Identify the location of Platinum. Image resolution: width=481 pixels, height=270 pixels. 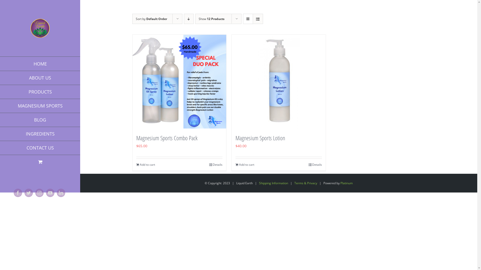
(347, 183).